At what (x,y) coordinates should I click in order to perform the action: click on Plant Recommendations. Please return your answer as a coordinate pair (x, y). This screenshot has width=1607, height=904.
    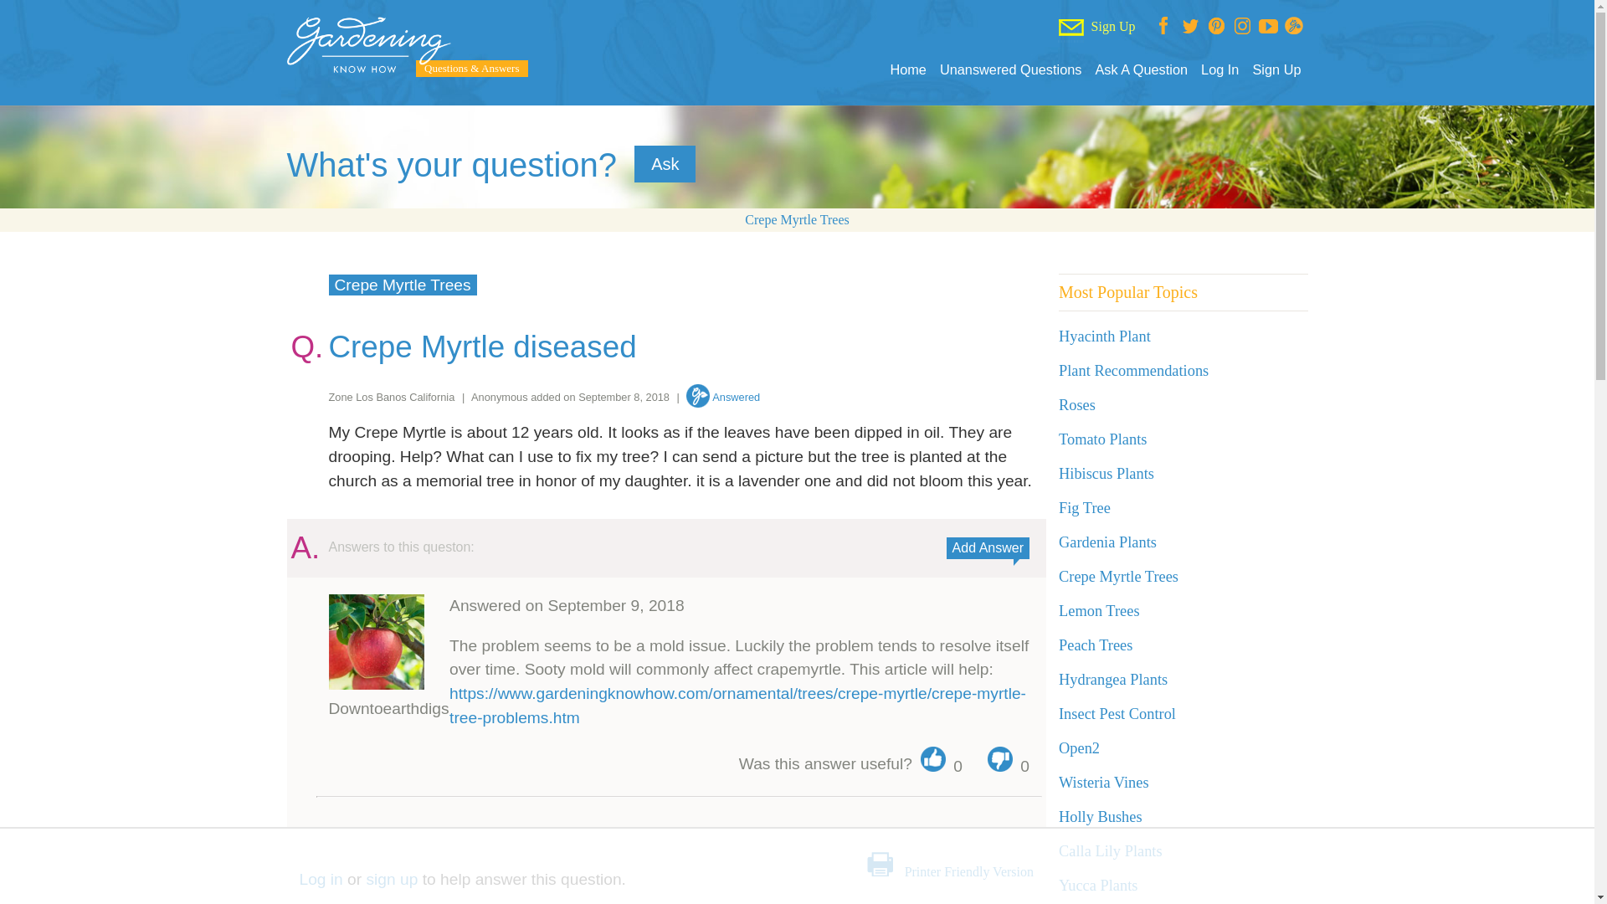
    Looking at the image, I should click on (1133, 370).